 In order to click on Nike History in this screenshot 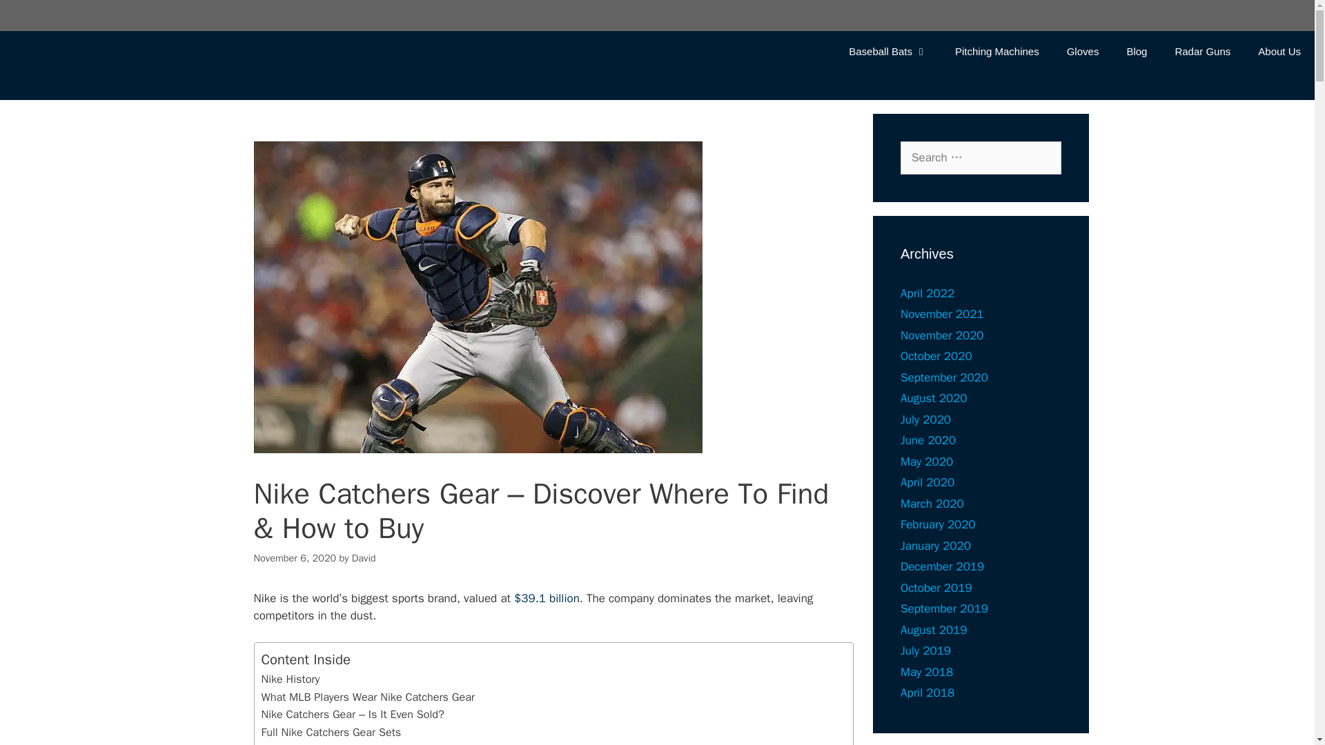, I will do `click(290, 679)`.